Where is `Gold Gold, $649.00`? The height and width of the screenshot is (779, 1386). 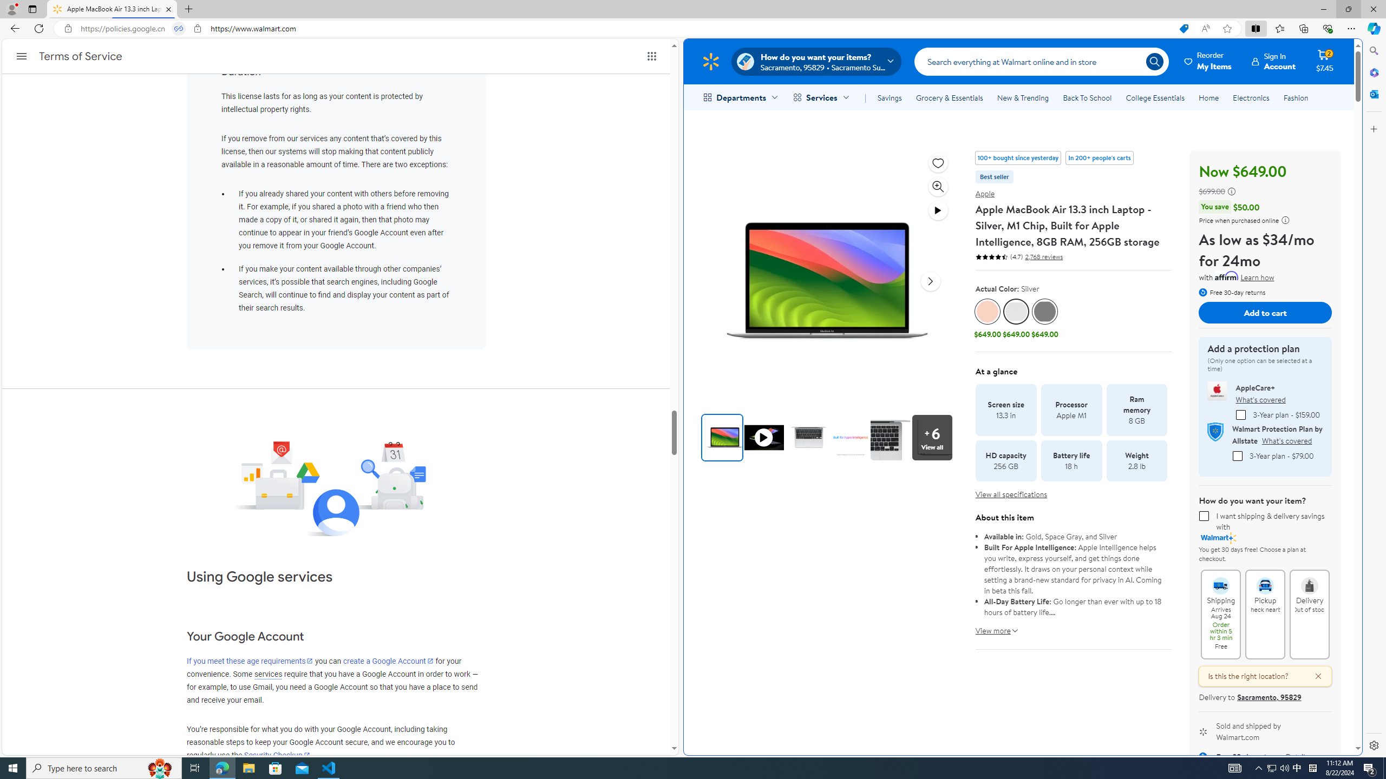 Gold Gold, $649.00 is located at coordinates (988, 319).